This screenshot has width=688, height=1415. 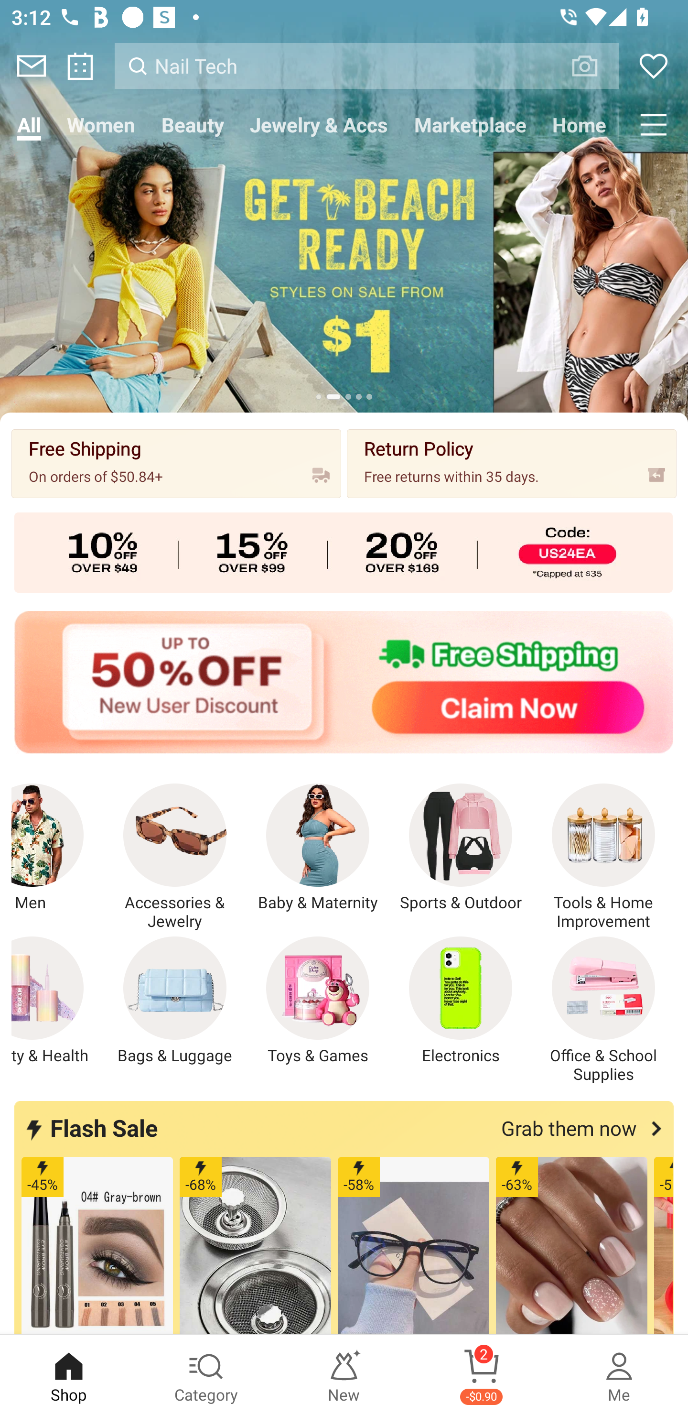 I want to click on Jewelry & Accs, so click(x=319, y=124).